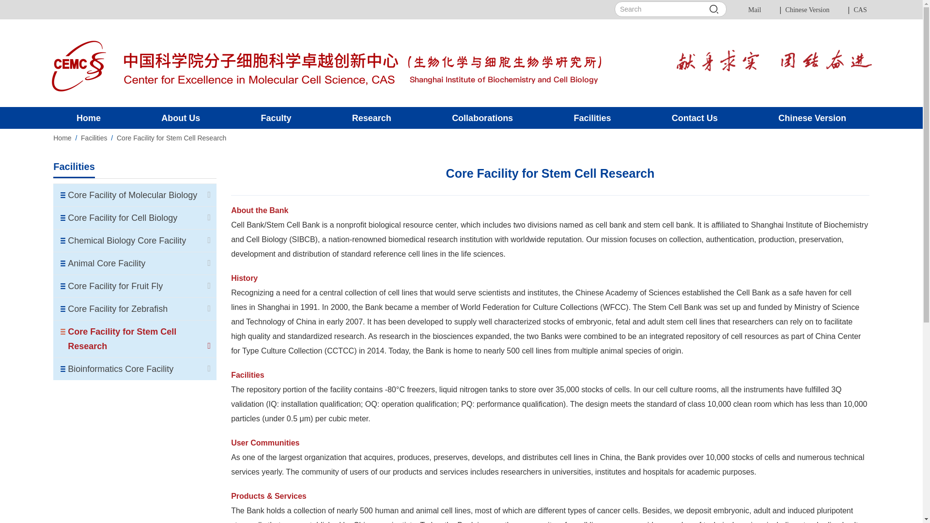  Describe the element at coordinates (812, 118) in the screenshot. I see `Chinese Version` at that location.